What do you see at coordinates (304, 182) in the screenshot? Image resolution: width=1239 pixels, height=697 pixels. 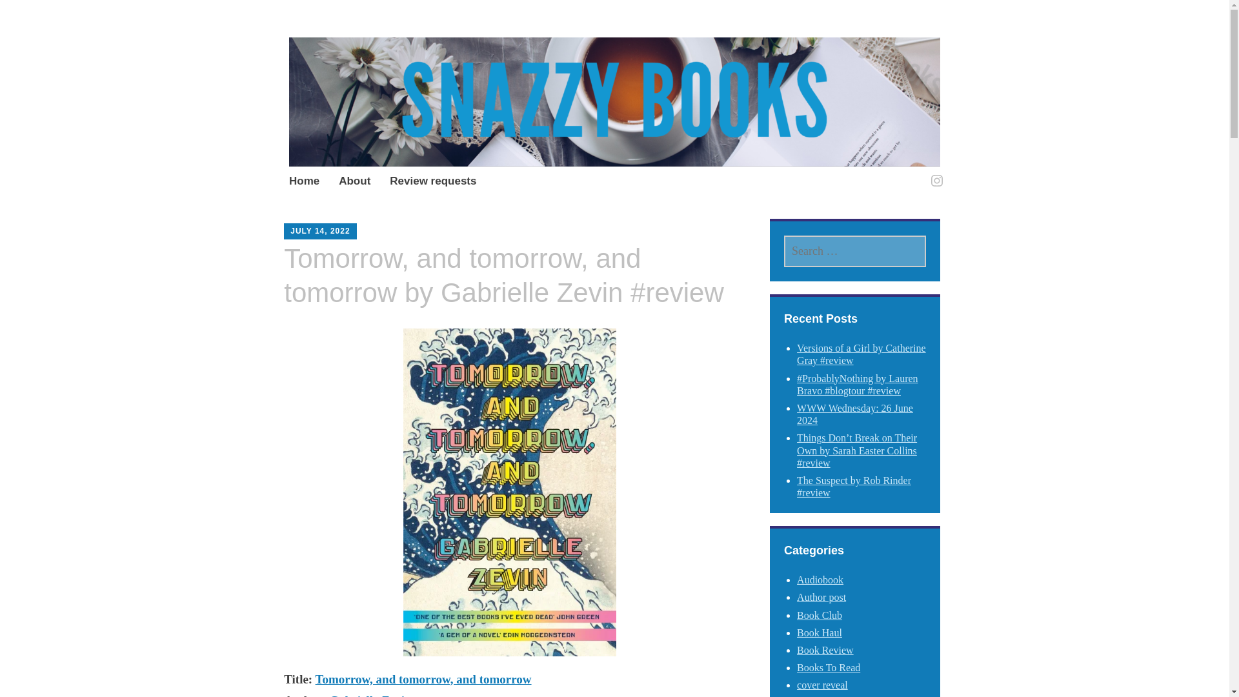 I see `Home` at bounding box center [304, 182].